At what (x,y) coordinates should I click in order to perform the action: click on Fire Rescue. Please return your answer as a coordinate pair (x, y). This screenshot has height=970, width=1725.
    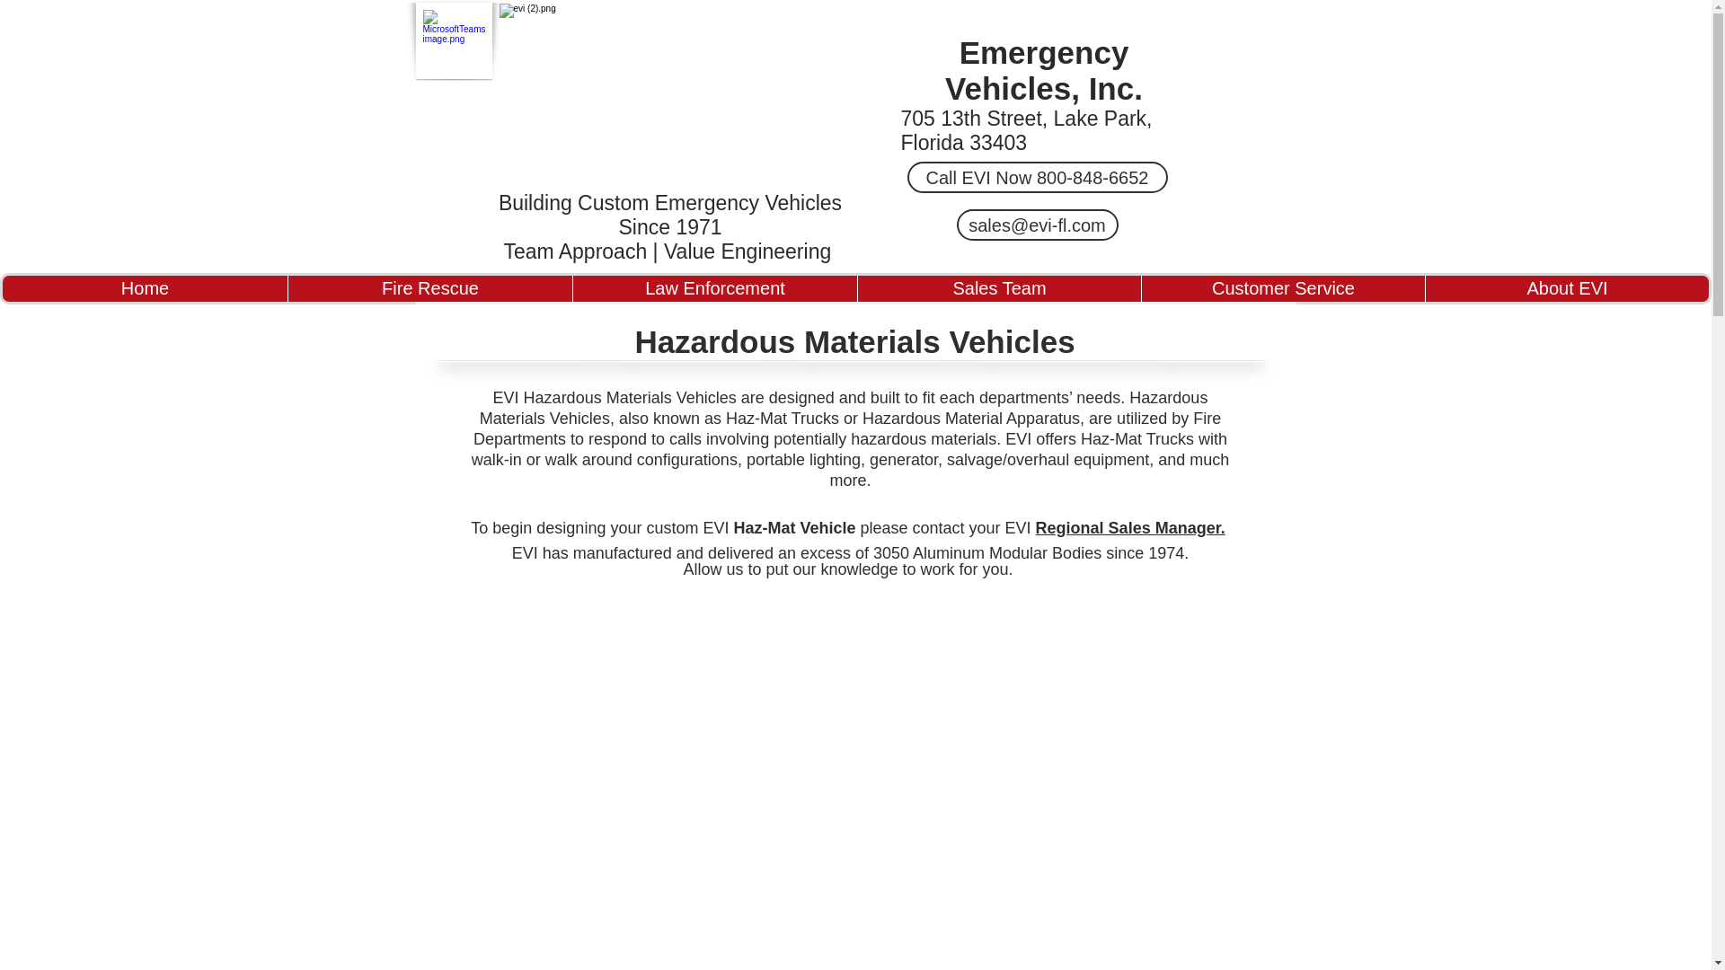
    Looking at the image, I should click on (429, 287).